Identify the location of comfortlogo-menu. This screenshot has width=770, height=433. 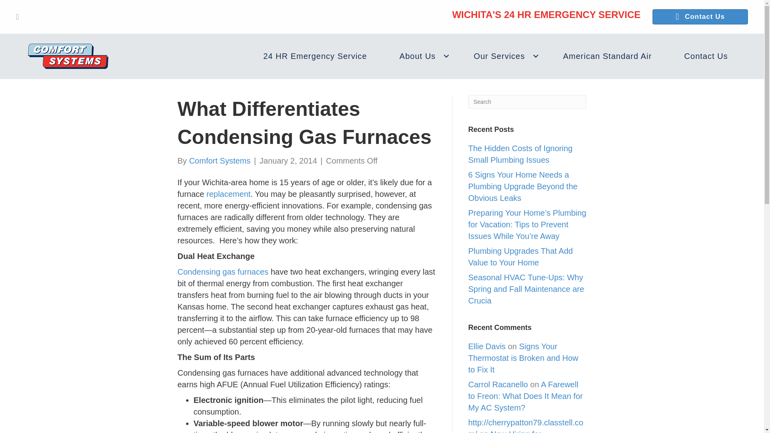
(68, 56).